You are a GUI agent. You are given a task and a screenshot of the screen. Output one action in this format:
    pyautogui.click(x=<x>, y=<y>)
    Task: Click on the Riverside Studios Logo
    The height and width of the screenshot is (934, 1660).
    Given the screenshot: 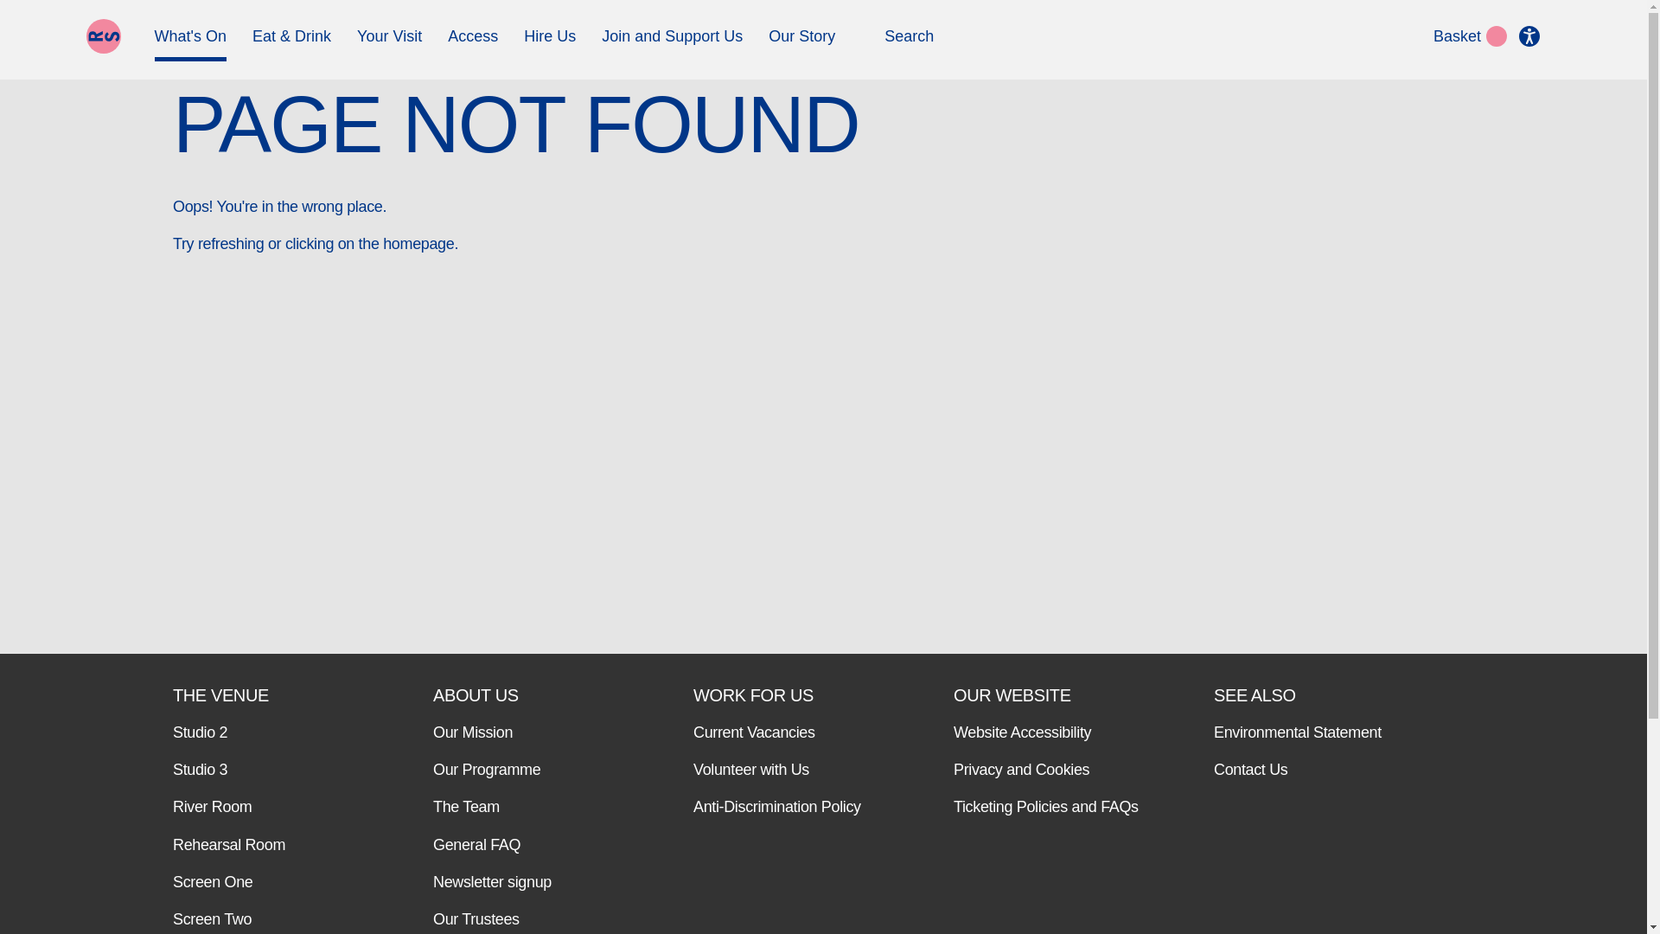 What is the action you would take?
    pyautogui.click(x=104, y=35)
    